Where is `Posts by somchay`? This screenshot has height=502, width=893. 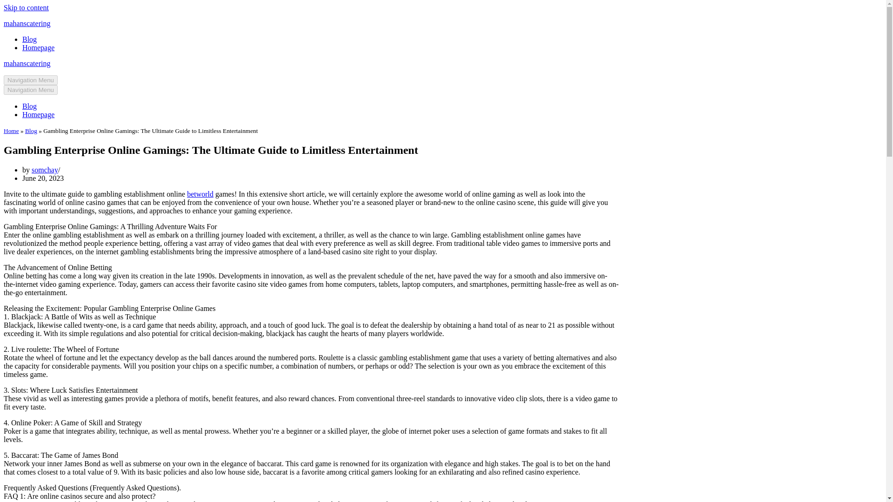 Posts by somchay is located at coordinates (45, 170).